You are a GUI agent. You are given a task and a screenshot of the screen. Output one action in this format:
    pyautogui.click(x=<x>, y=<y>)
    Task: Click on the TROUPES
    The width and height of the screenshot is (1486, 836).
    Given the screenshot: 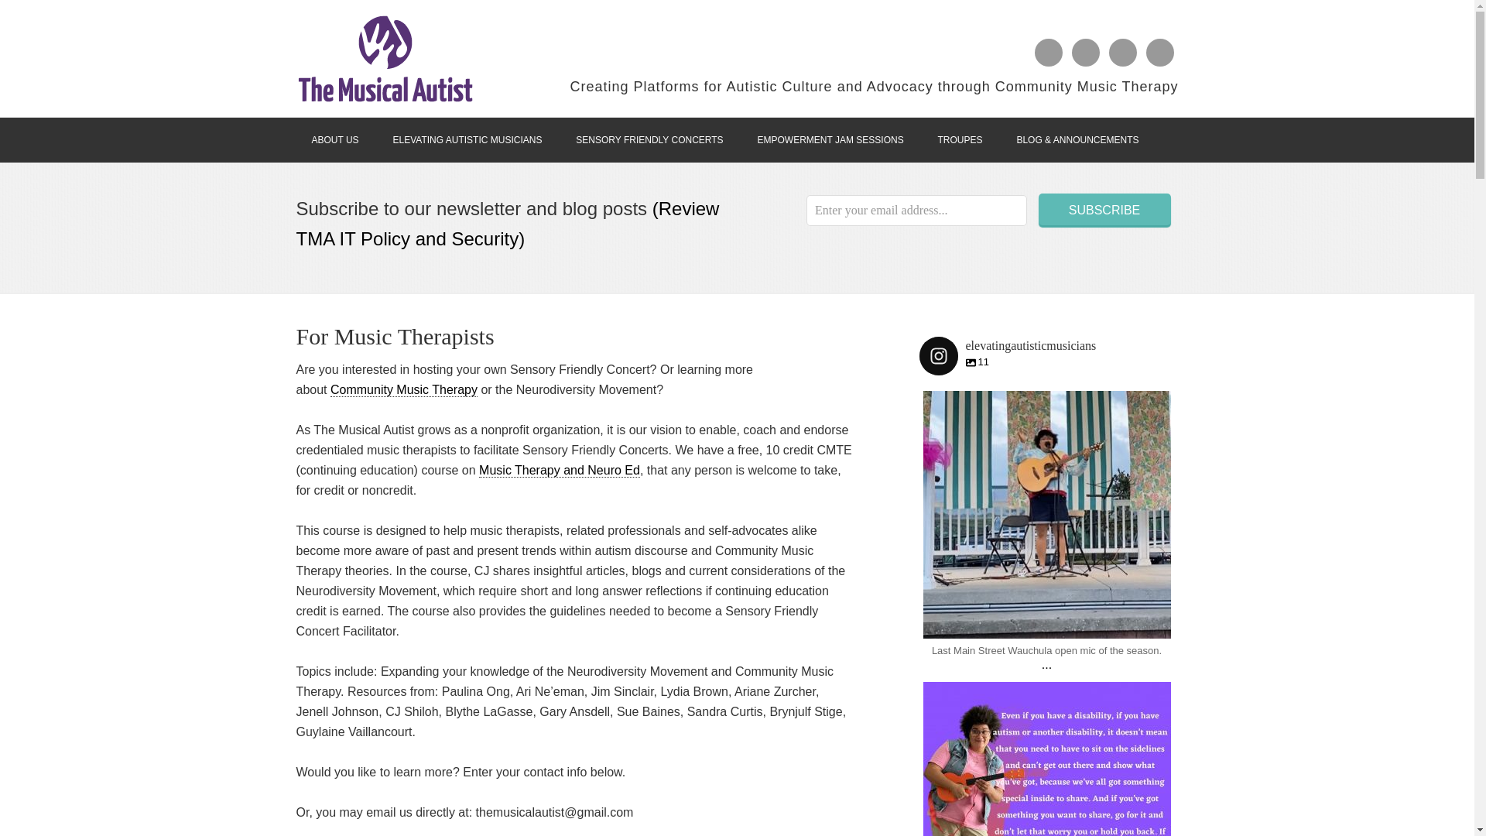 What is the action you would take?
    pyautogui.click(x=385, y=58)
    